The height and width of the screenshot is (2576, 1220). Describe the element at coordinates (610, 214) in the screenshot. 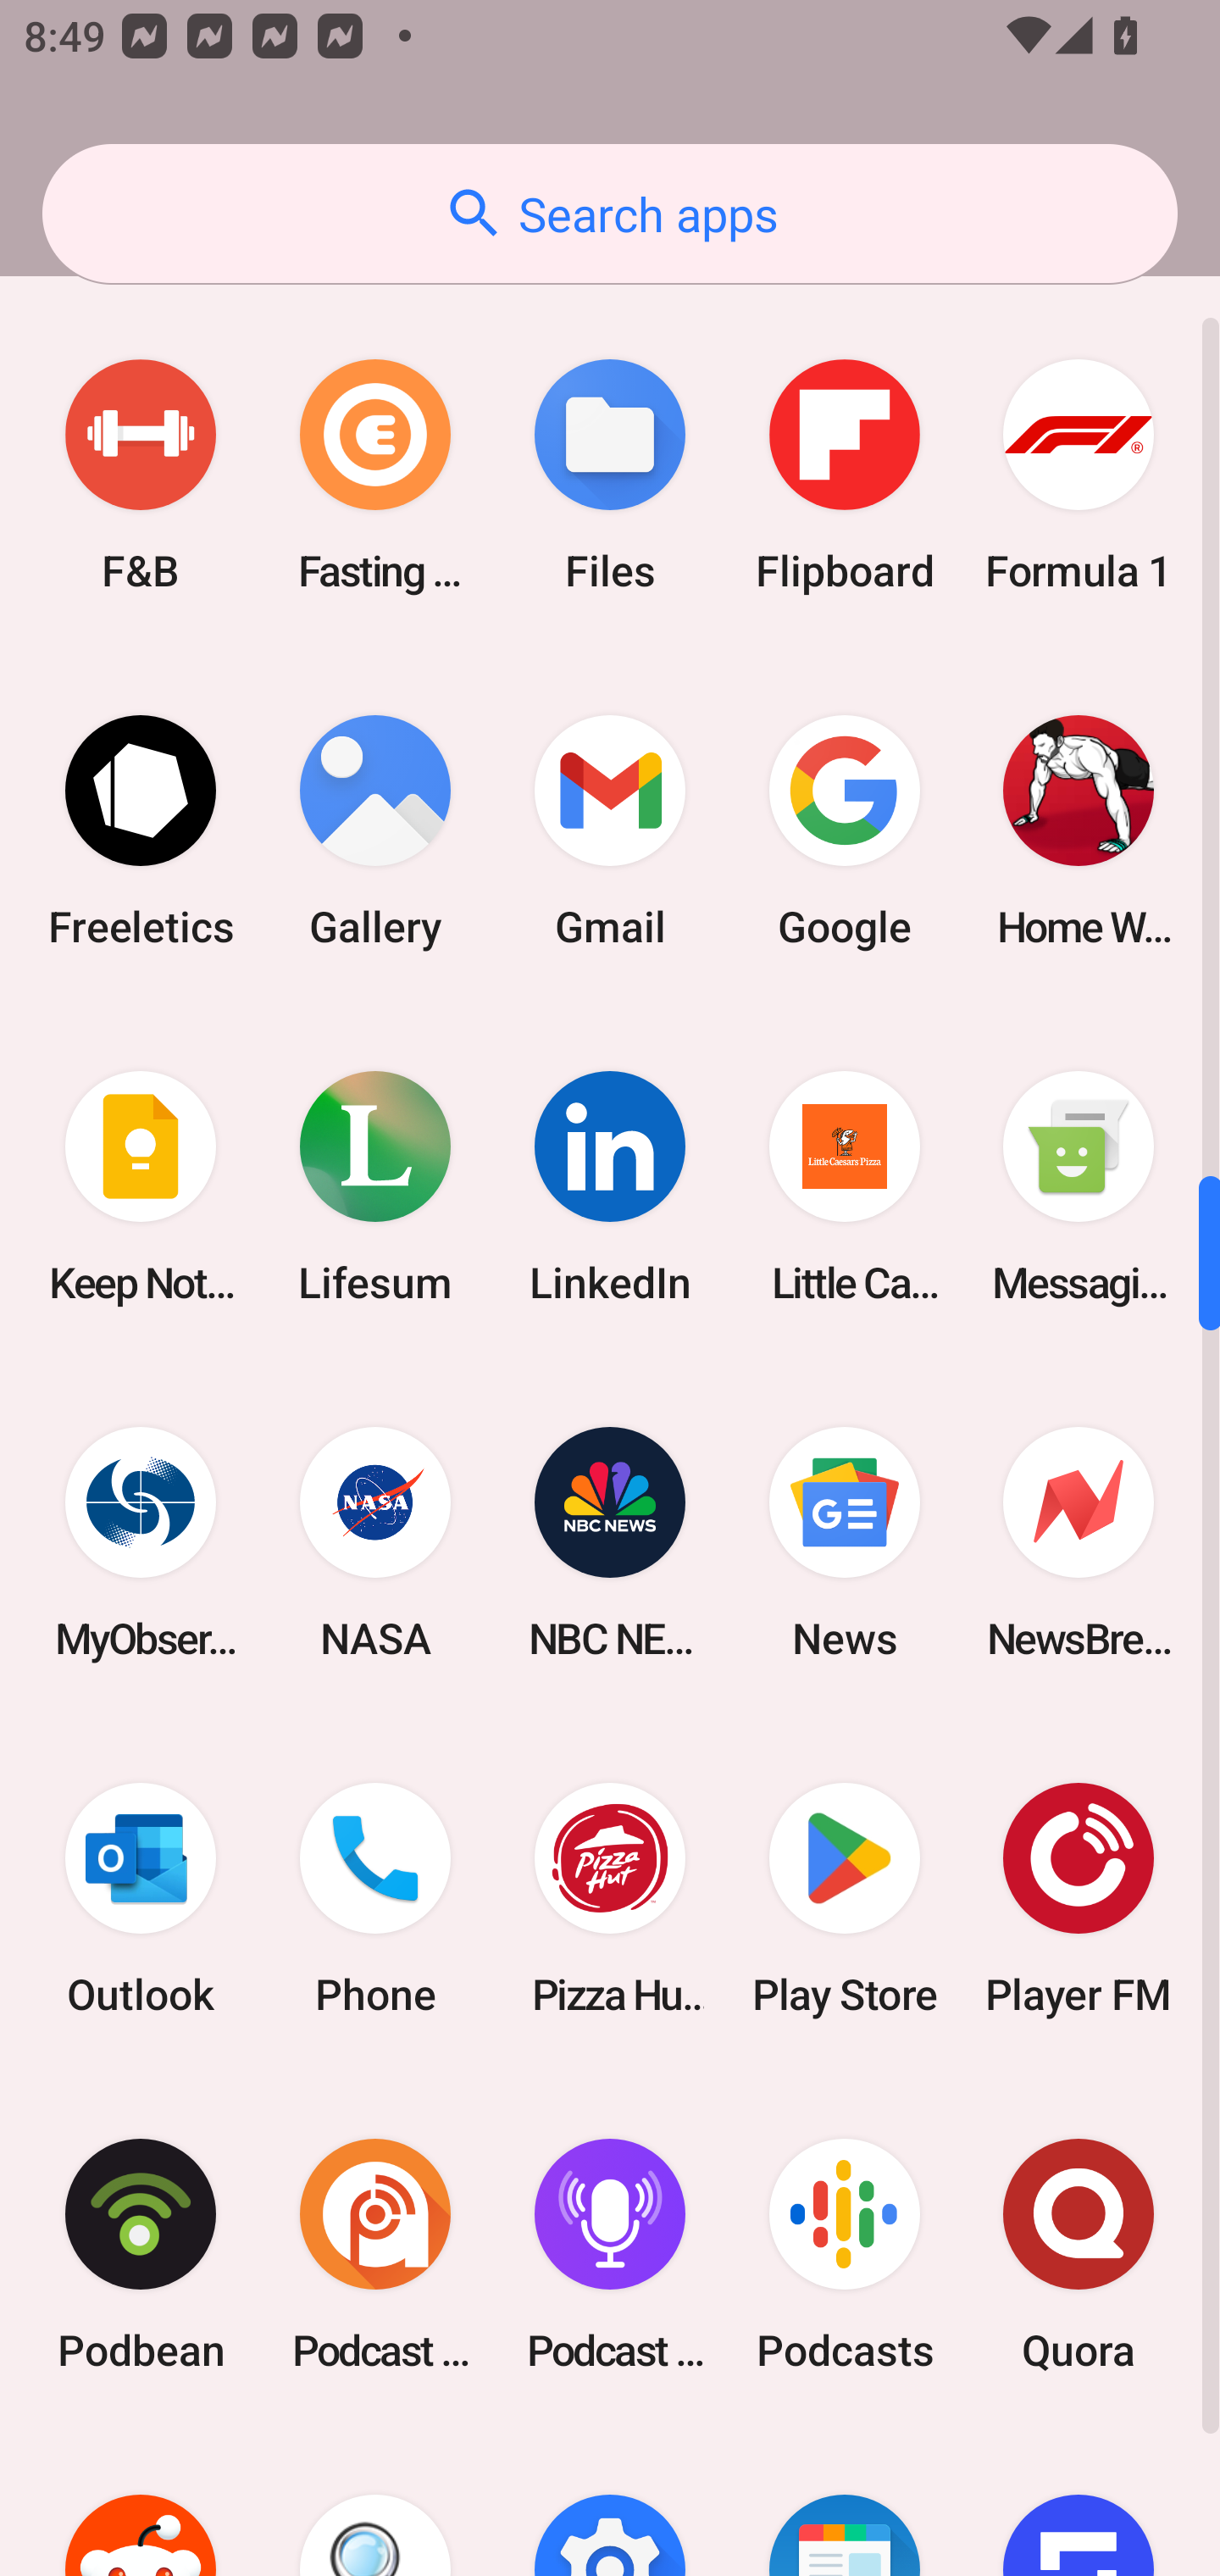

I see `  Search apps` at that location.